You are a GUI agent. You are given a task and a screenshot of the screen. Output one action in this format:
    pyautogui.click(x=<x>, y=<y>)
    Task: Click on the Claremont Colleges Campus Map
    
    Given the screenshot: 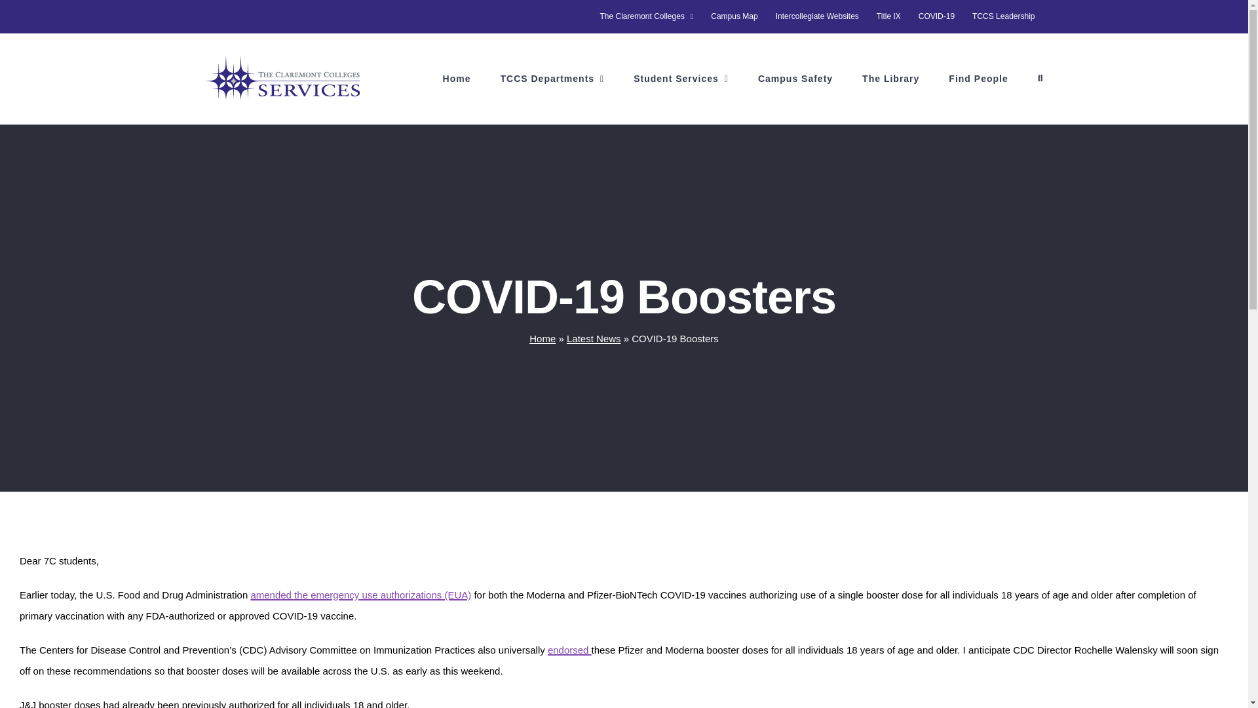 What is the action you would take?
    pyautogui.click(x=734, y=16)
    